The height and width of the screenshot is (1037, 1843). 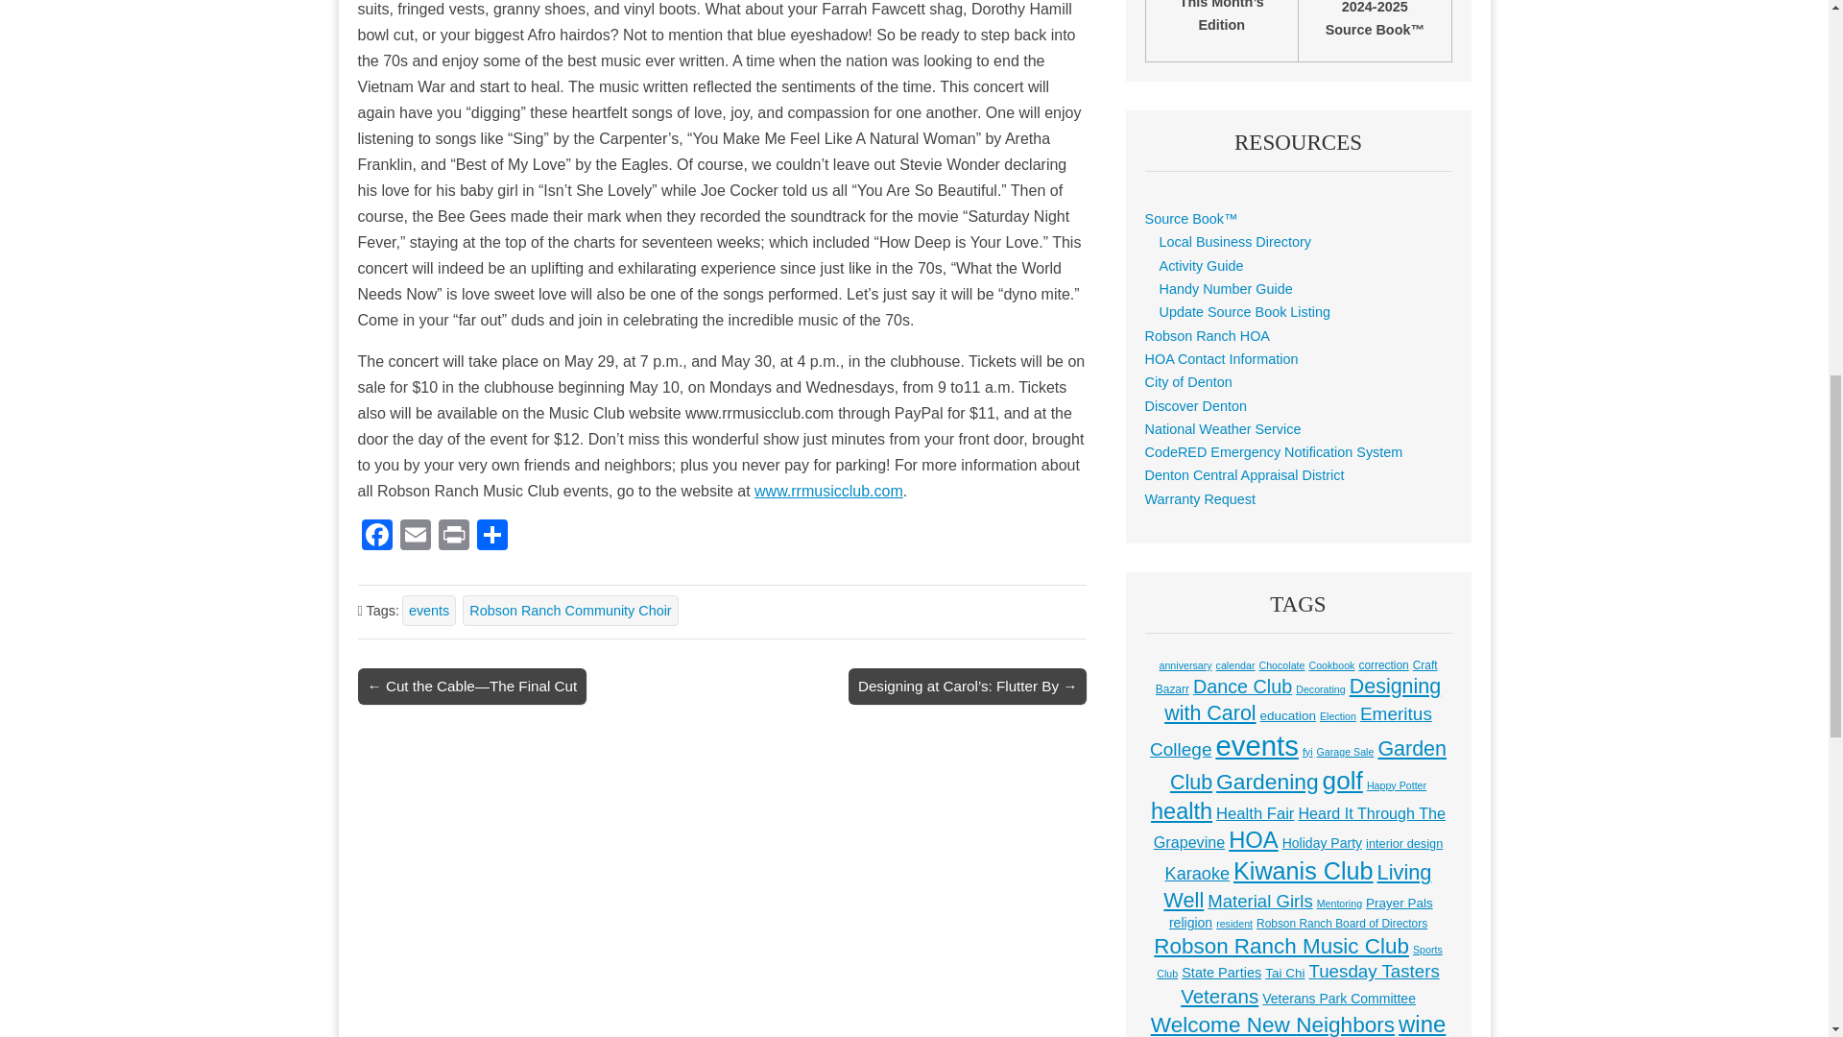 What do you see at coordinates (428, 611) in the screenshot?
I see `events` at bounding box center [428, 611].